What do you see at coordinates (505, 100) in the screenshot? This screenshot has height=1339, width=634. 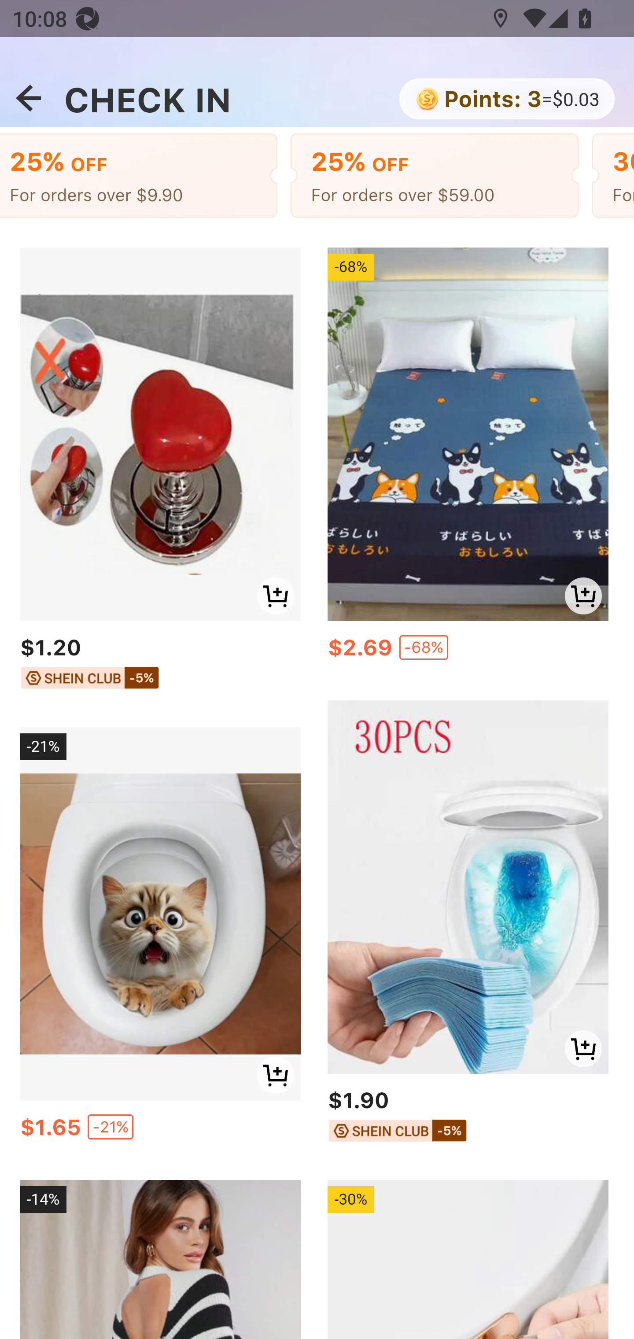 I see `Points: 3=$0.03` at bounding box center [505, 100].